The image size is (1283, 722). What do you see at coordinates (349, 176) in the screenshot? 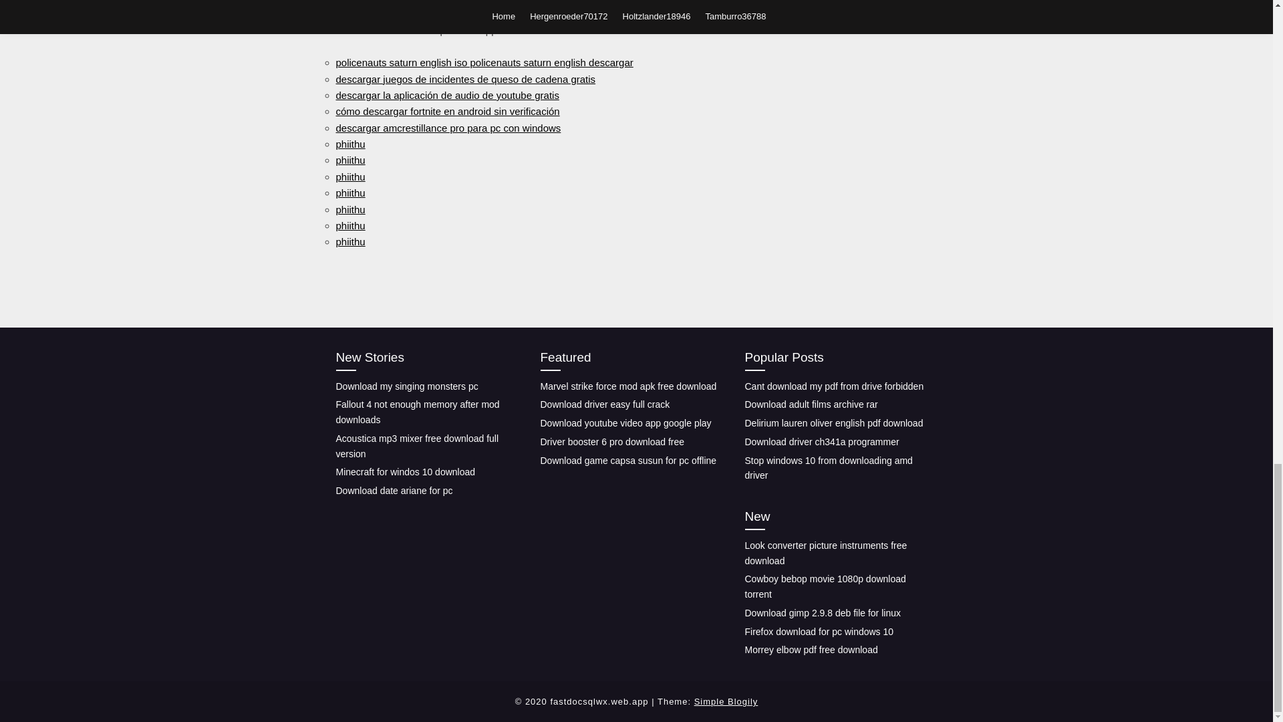
I see `phiithu` at bounding box center [349, 176].